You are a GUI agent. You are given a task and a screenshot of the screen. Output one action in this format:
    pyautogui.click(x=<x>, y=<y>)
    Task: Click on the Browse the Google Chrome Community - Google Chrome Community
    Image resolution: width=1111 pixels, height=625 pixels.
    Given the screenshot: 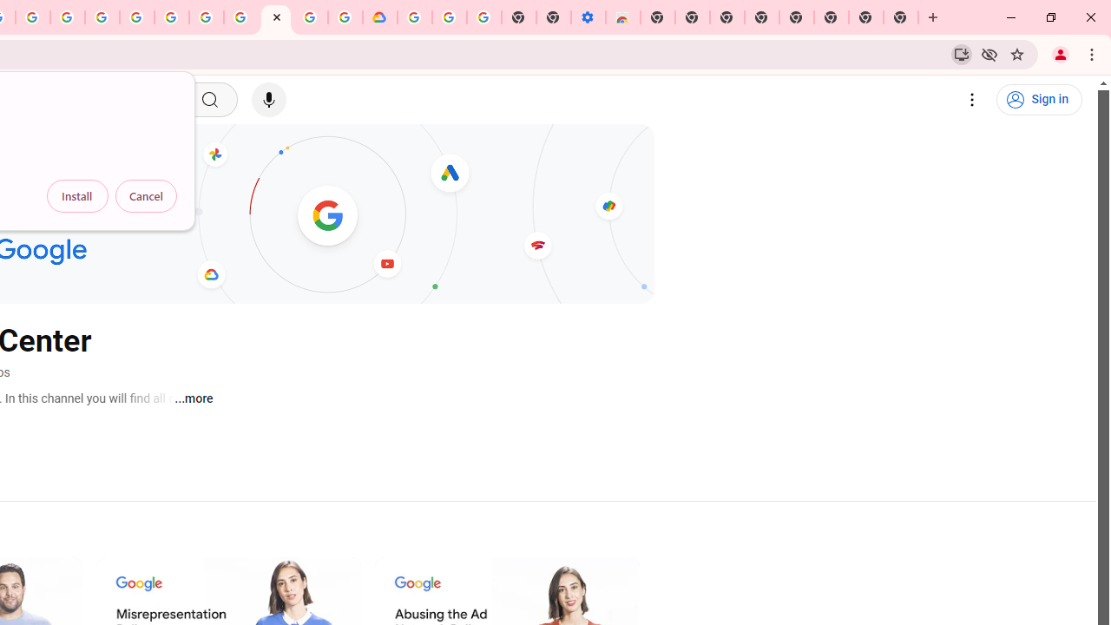 What is the action you would take?
    pyautogui.click(x=345, y=17)
    